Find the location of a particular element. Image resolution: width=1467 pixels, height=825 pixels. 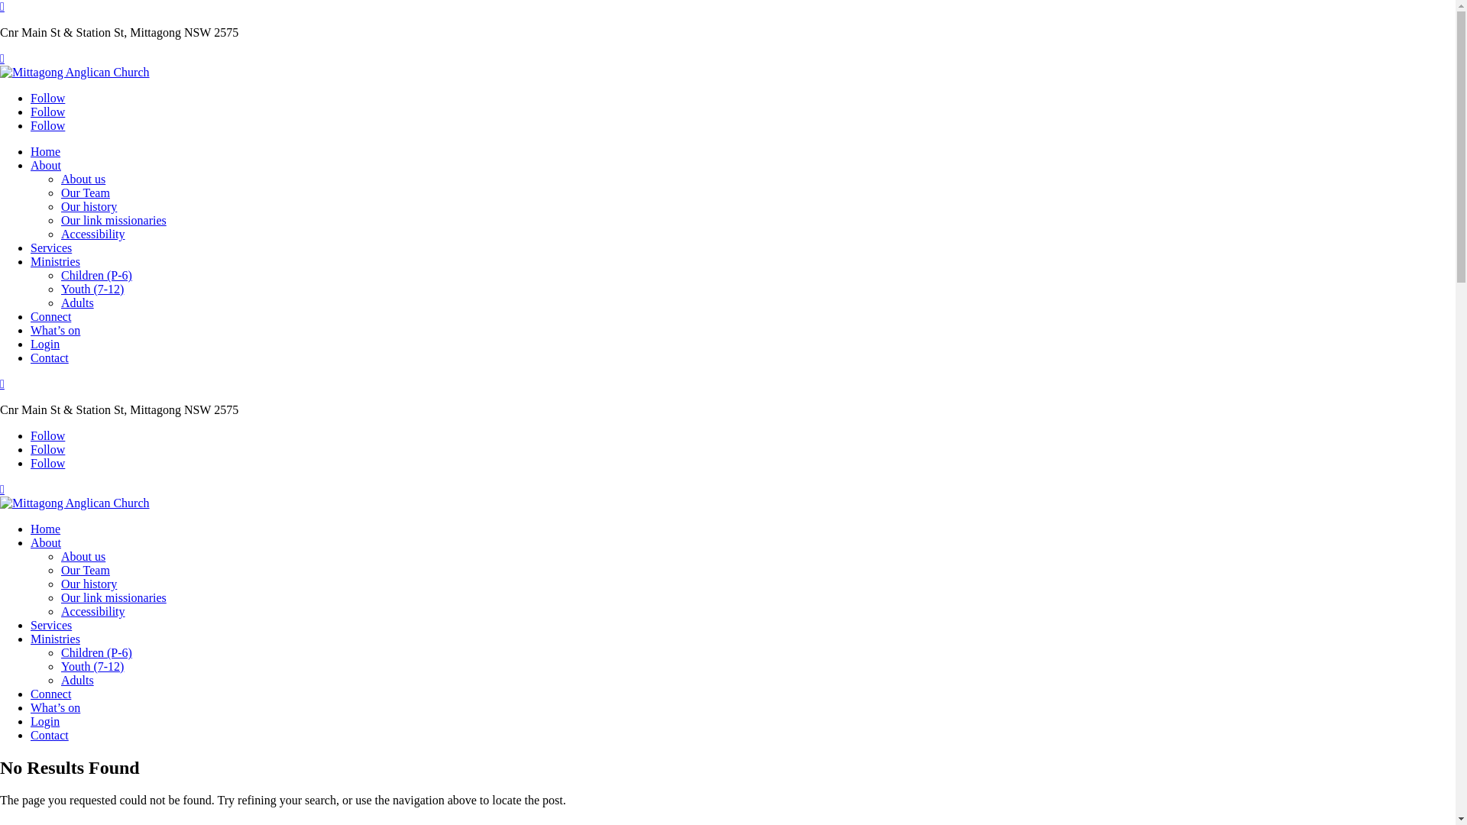

Our link missionaries is located at coordinates (114, 220).